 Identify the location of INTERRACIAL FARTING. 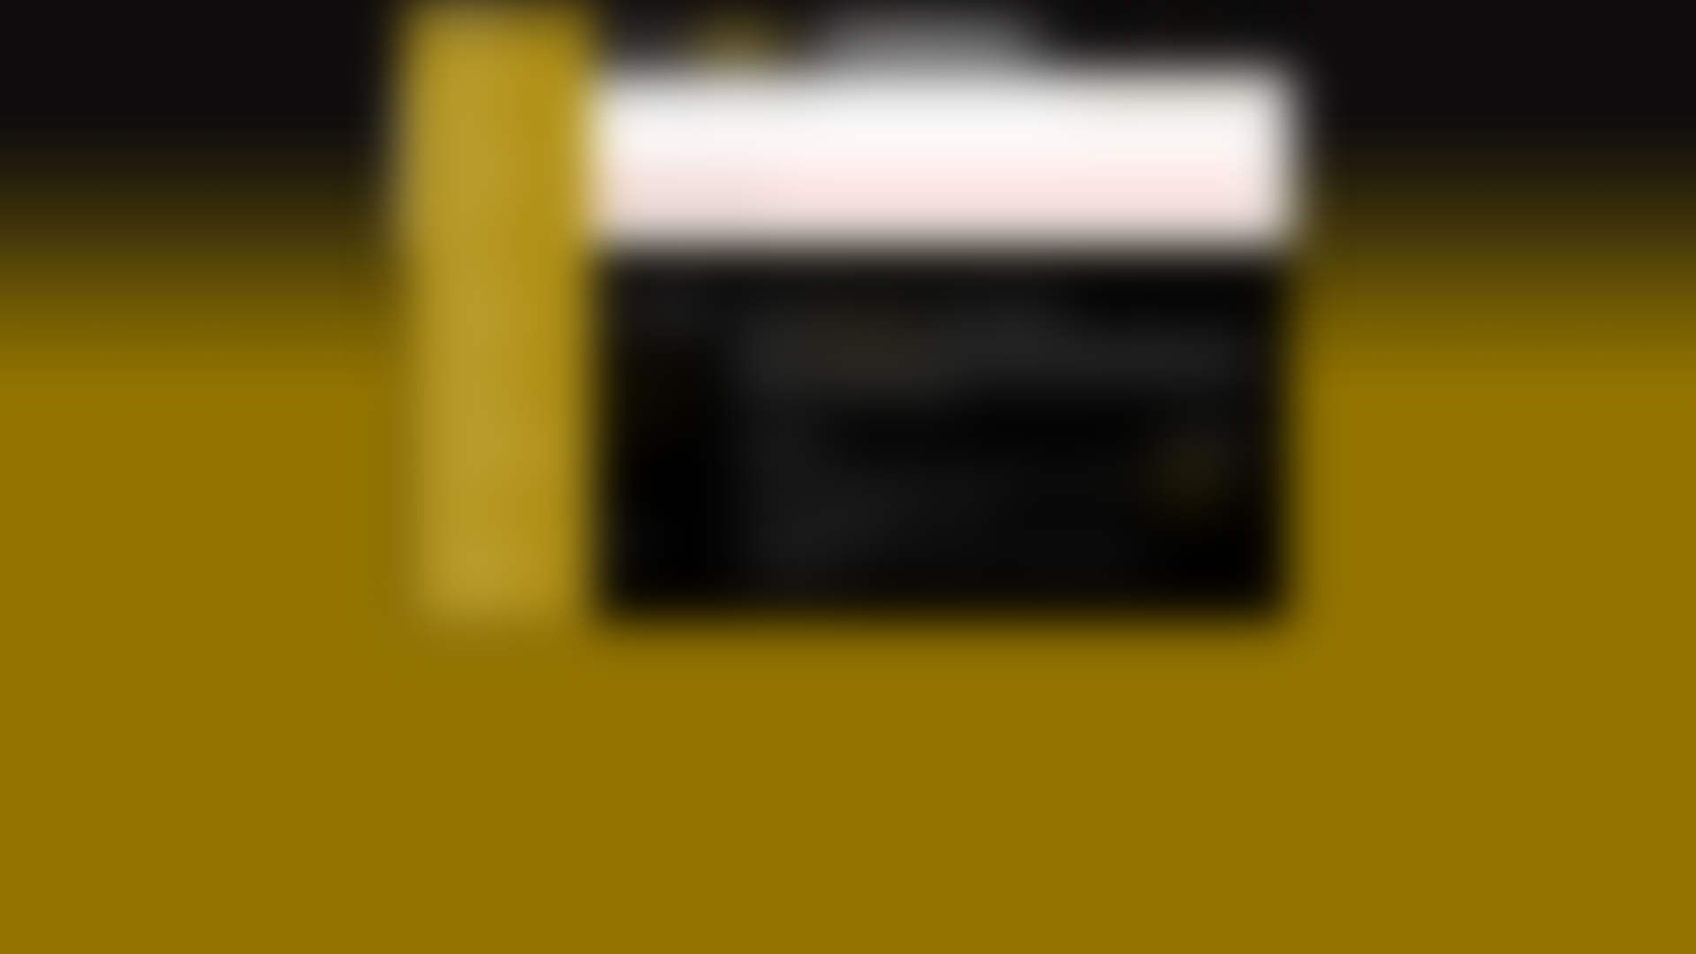
(494, 450).